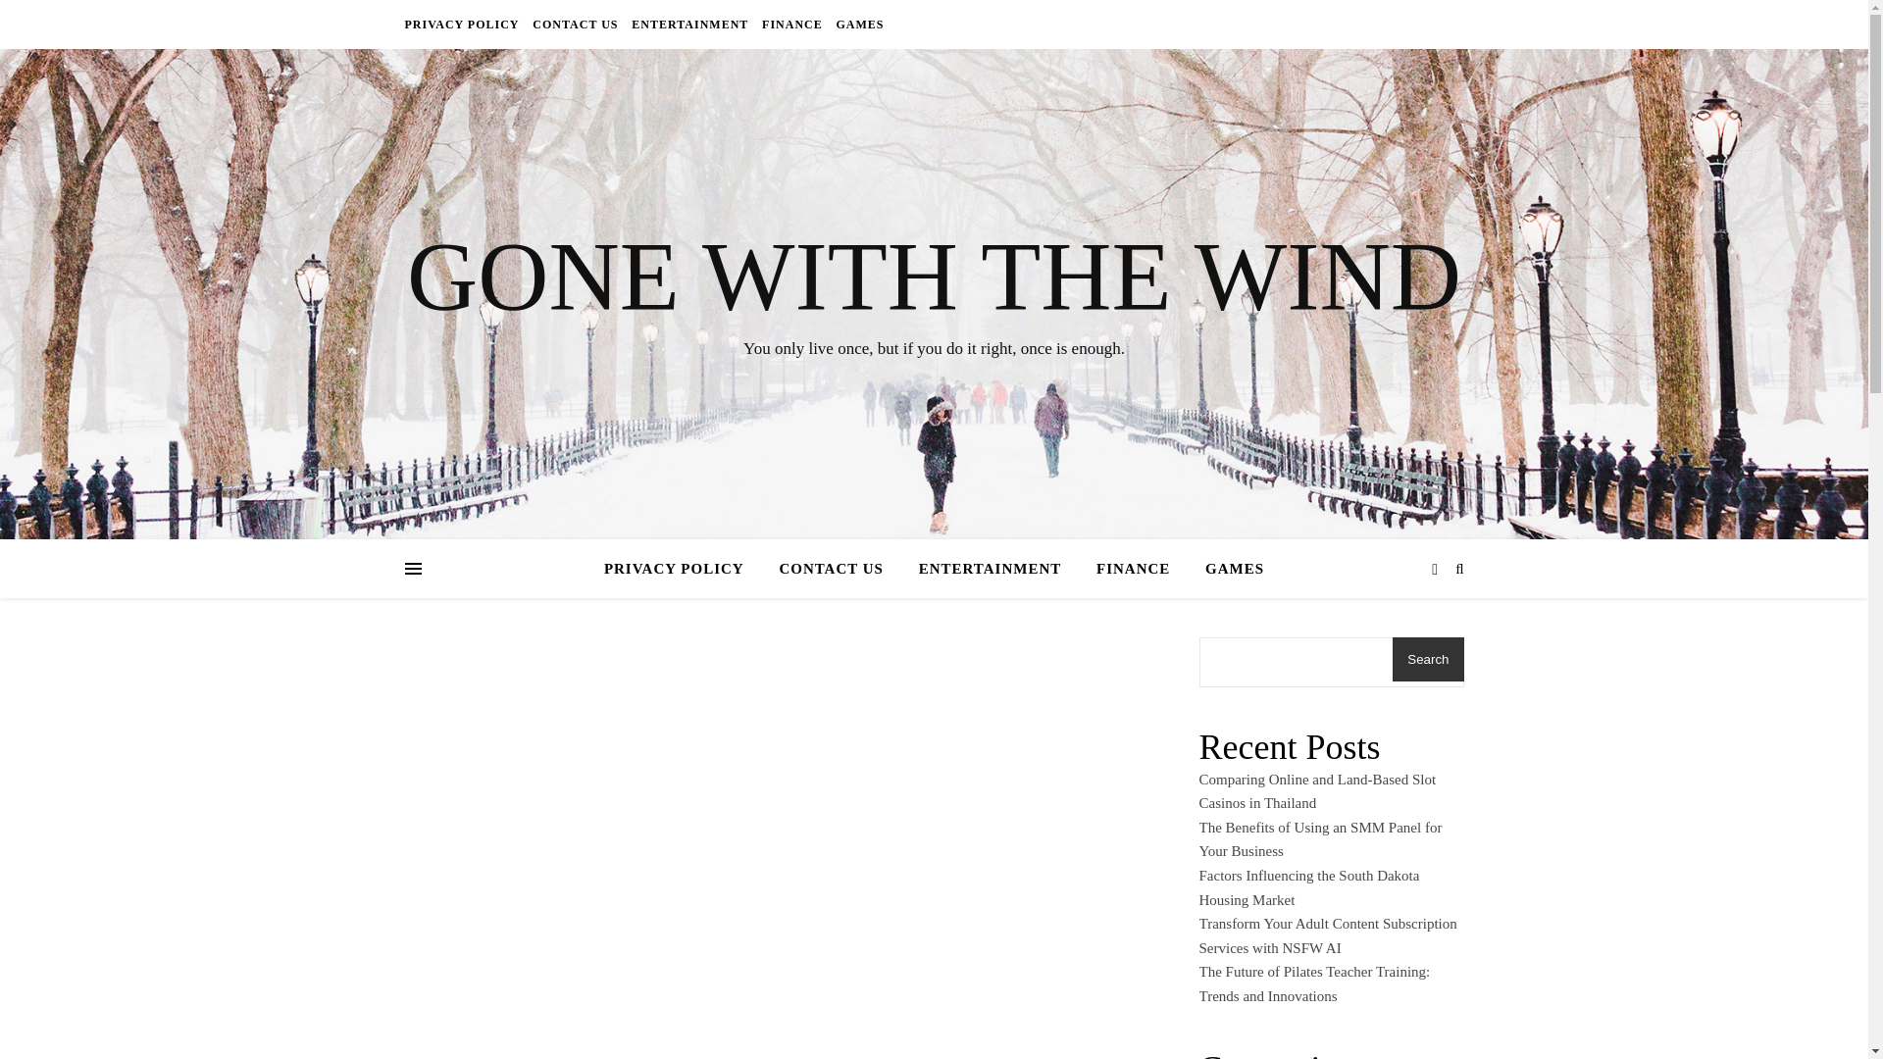 Image resolution: width=1883 pixels, height=1059 pixels. I want to click on Comparing Online and Land-Based Slot Casinos in Thailand, so click(1316, 792).